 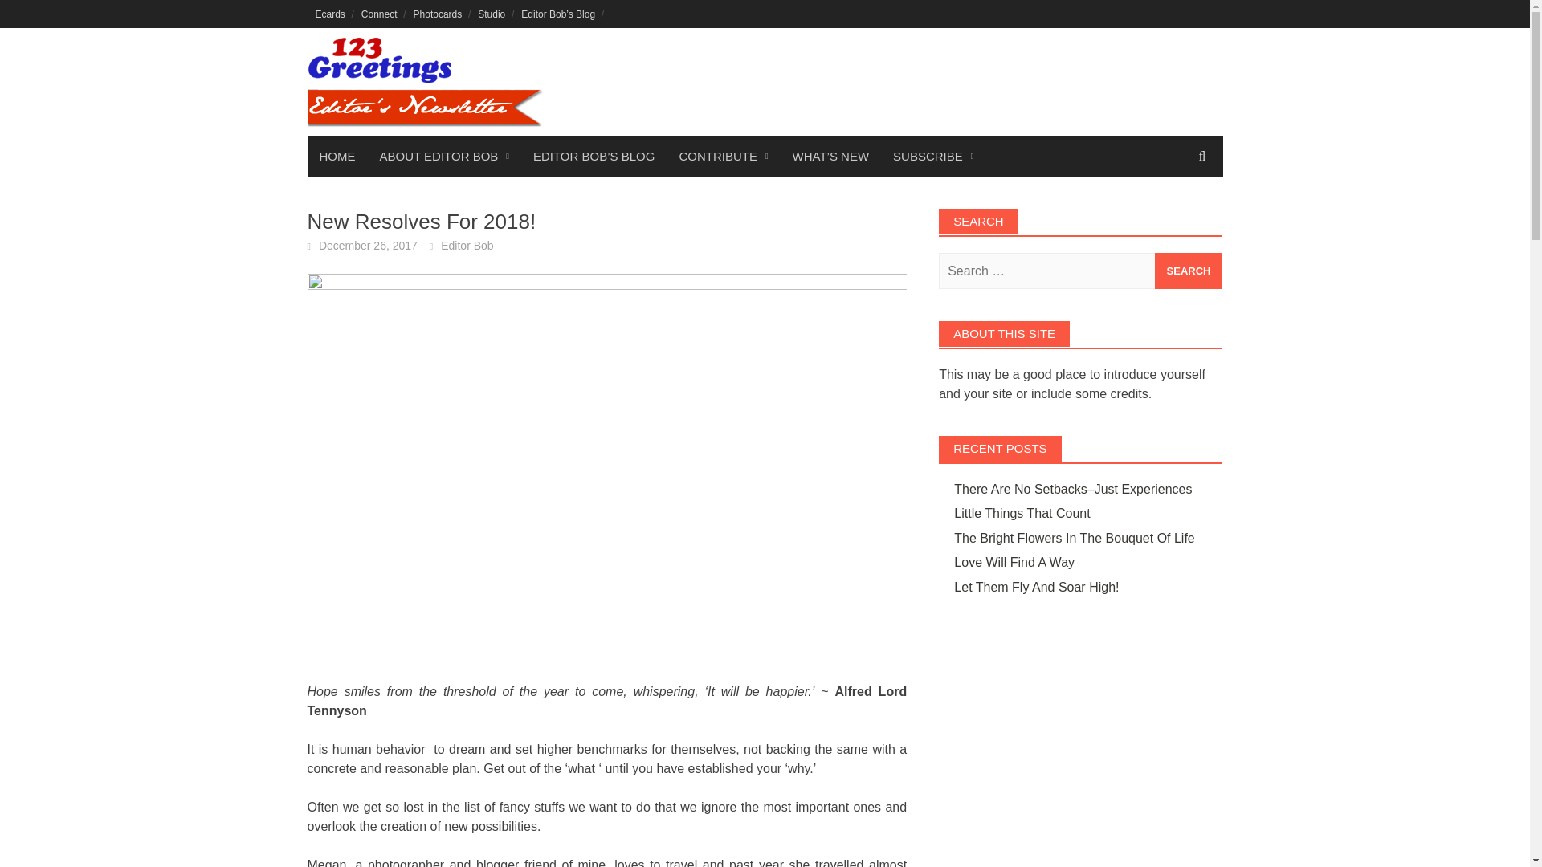 I want to click on Studio, so click(x=492, y=14).